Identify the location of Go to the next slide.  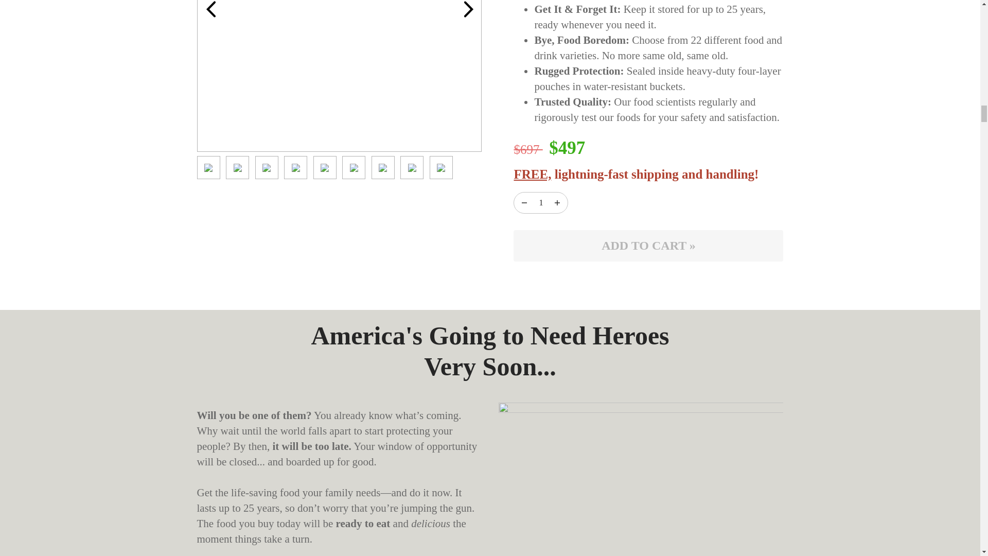
(468, 9).